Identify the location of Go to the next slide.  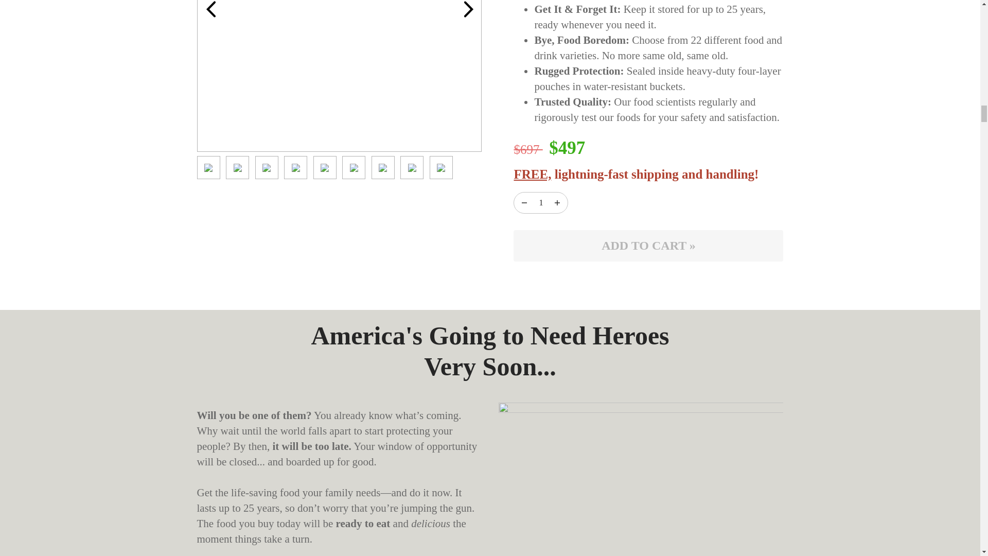
(468, 9).